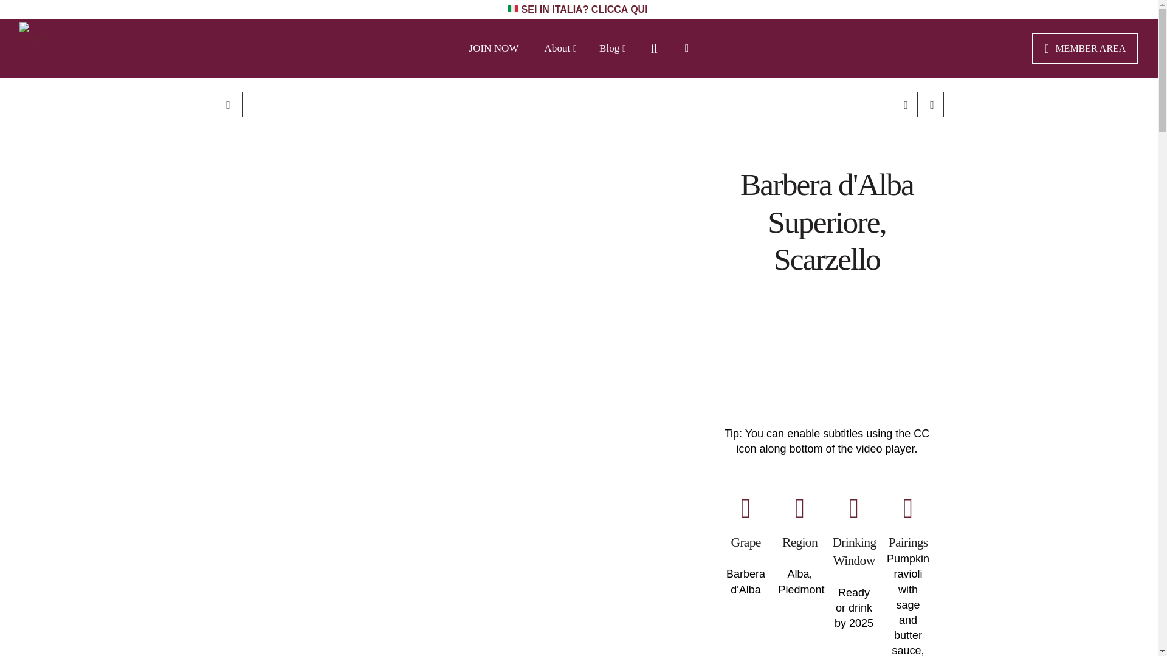  Describe the element at coordinates (227, 104) in the screenshot. I see `See All Posts` at that location.